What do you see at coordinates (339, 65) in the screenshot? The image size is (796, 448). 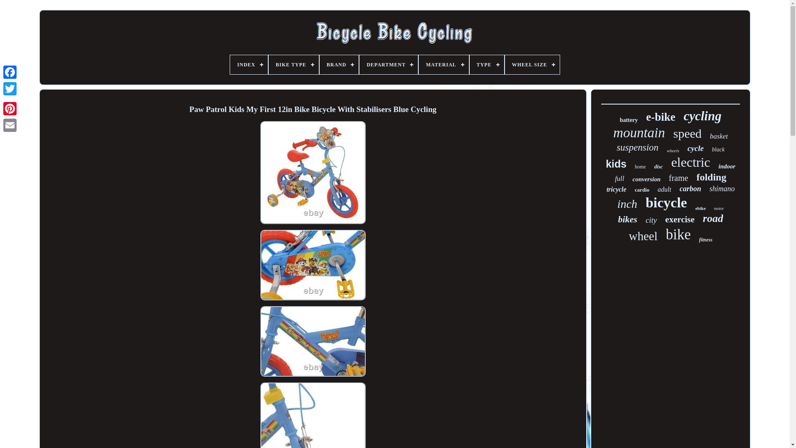 I see `BRAND` at bounding box center [339, 65].